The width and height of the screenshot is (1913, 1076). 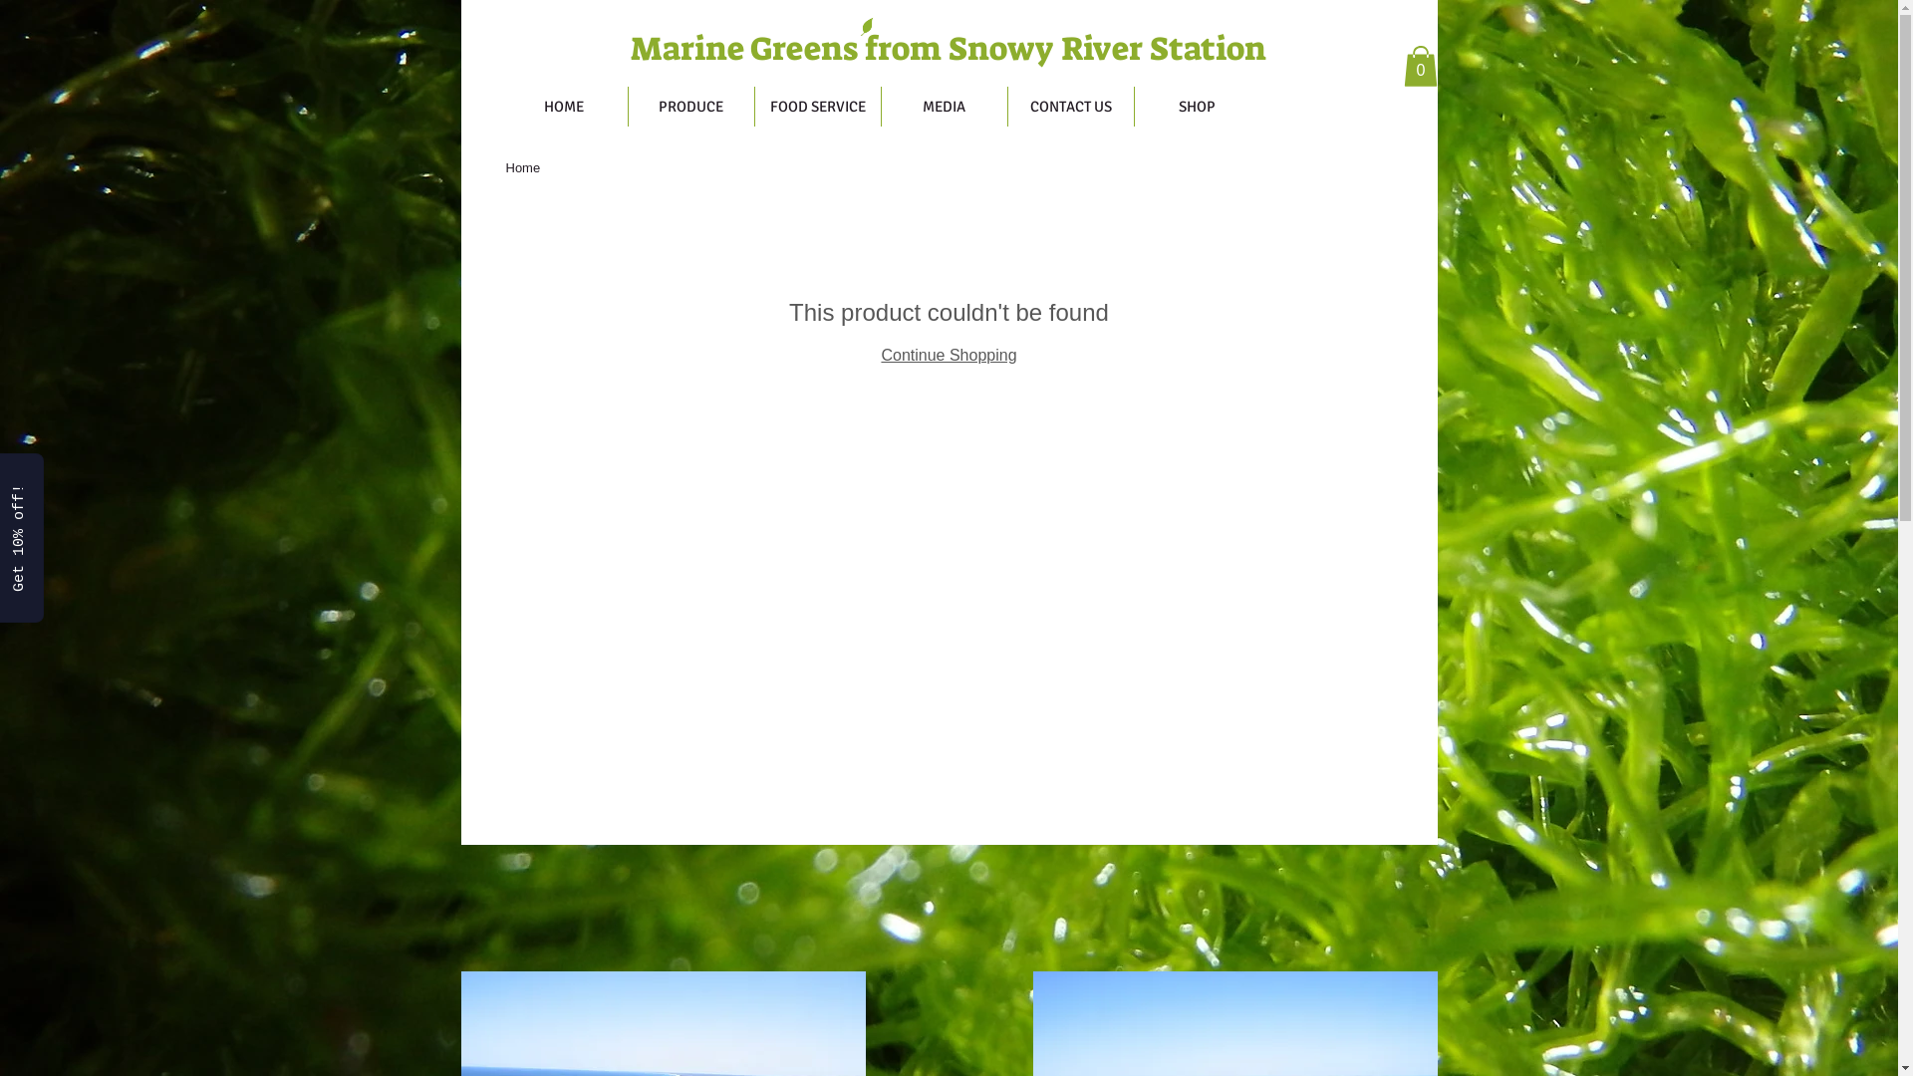 What do you see at coordinates (564, 107) in the screenshot?
I see `HOME` at bounding box center [564, 107].